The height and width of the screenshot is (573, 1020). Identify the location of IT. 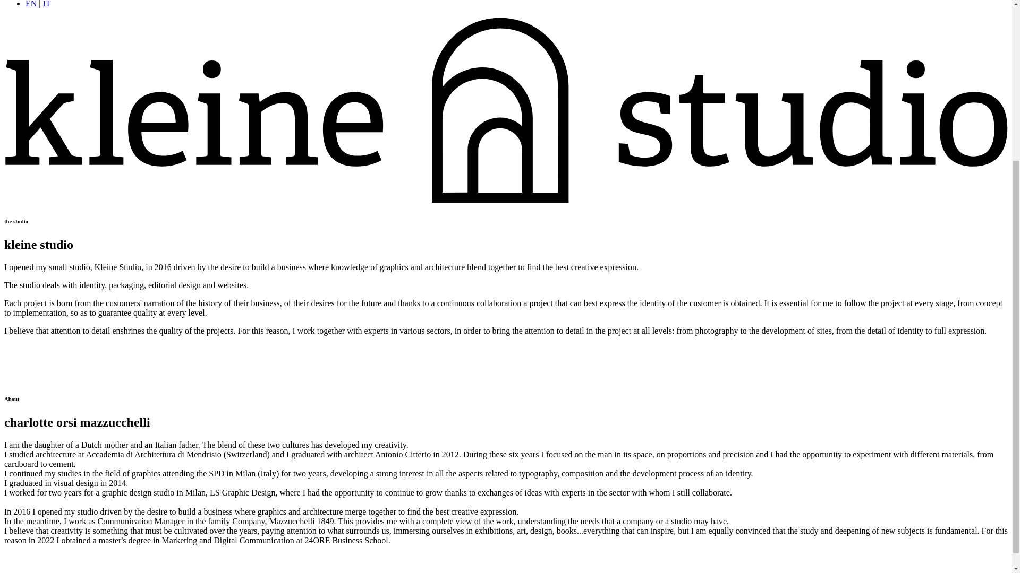
(47, 4).